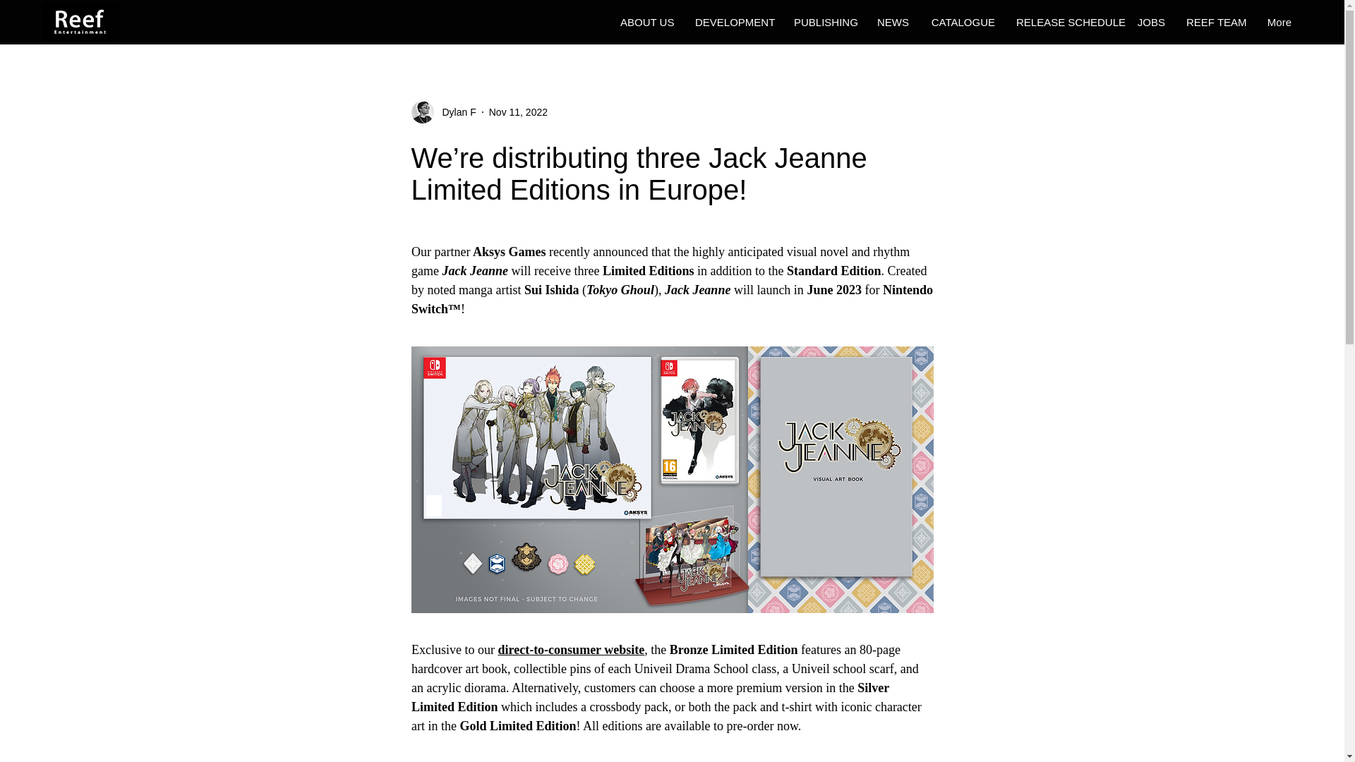  I want to click on PUBLISHING, so click(824, 22).